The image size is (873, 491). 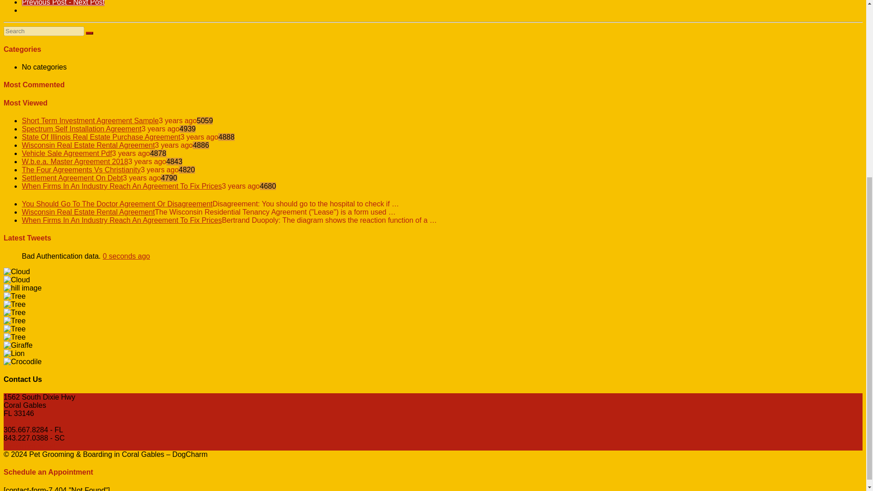 I want to click on Wisconsin Real Estate Rental Agreement, so click(x=88, y=145).